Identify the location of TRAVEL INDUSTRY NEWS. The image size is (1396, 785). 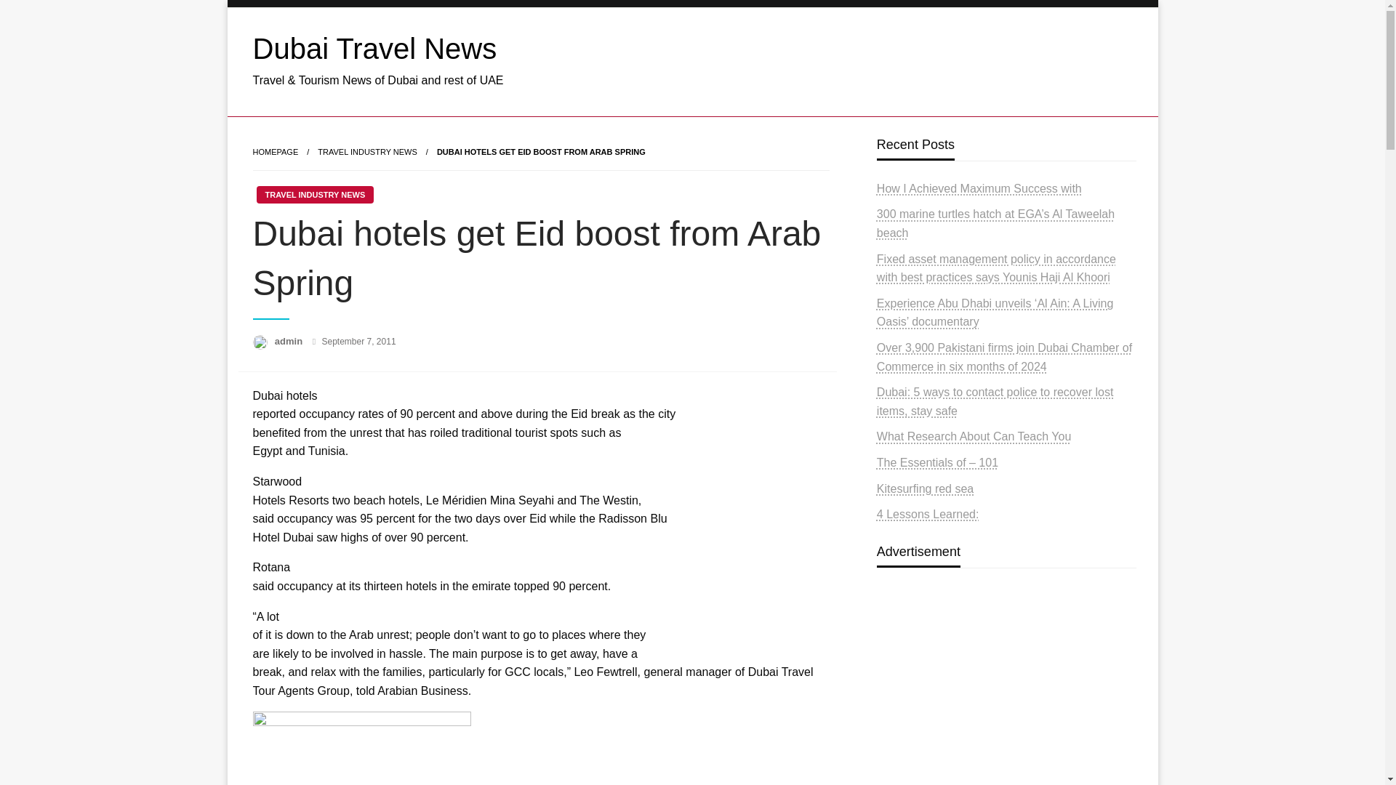
(314, 194).